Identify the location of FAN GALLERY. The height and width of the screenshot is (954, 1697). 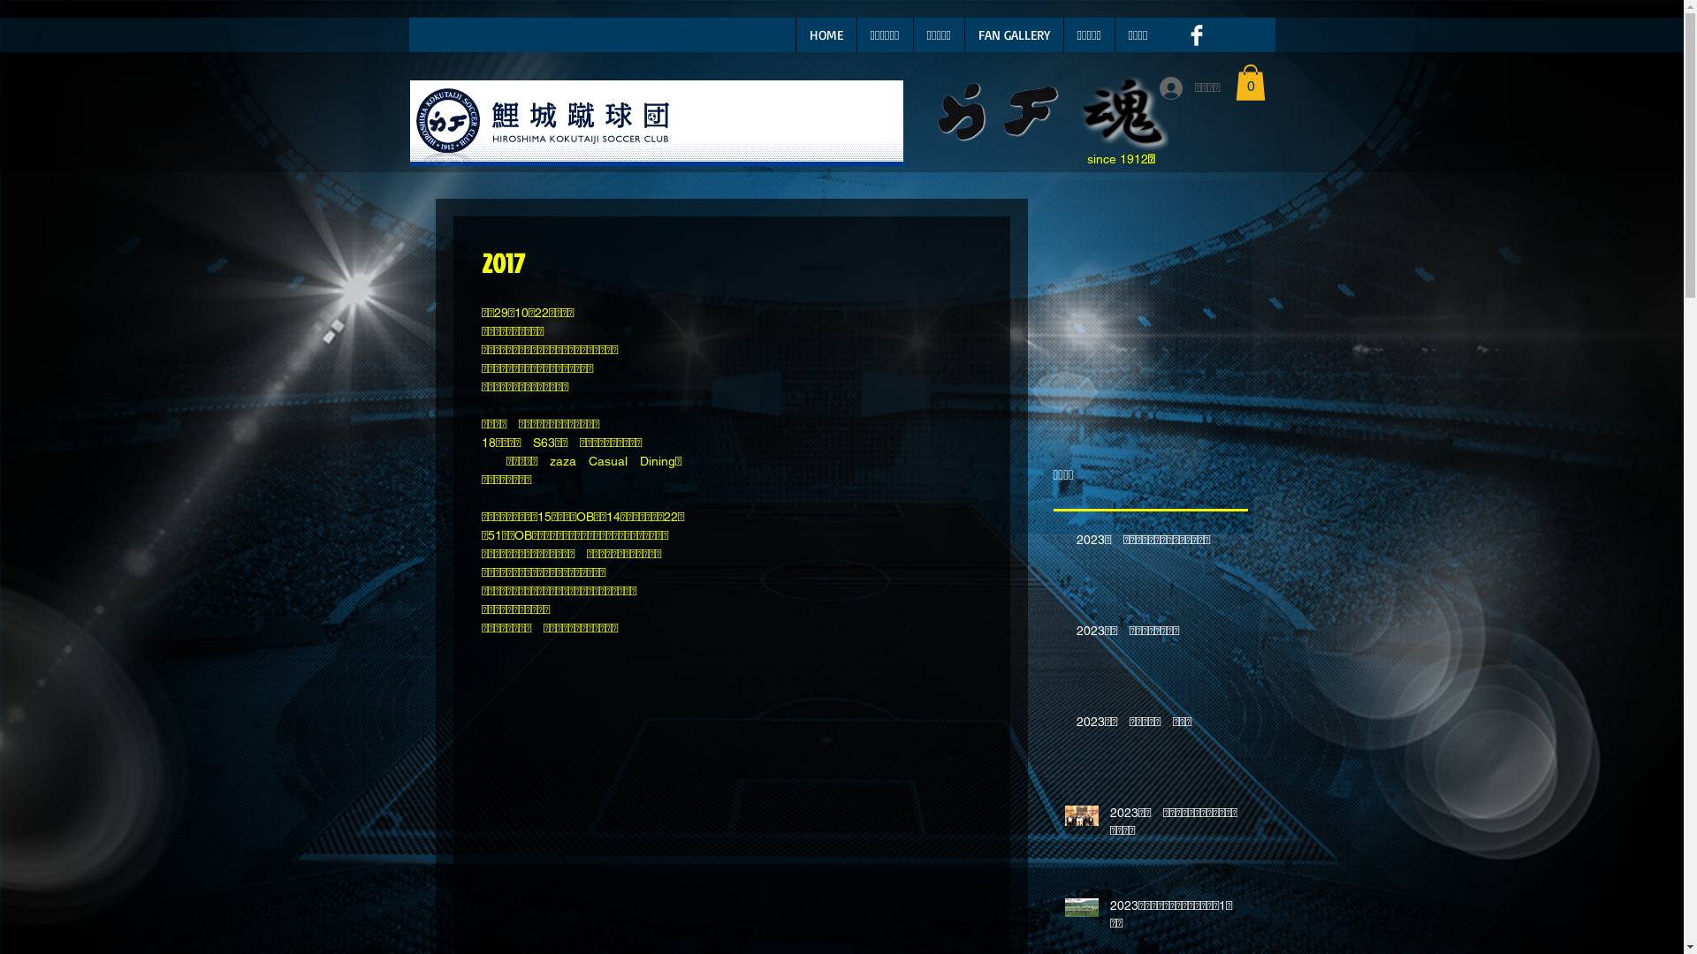
(1013, 35).